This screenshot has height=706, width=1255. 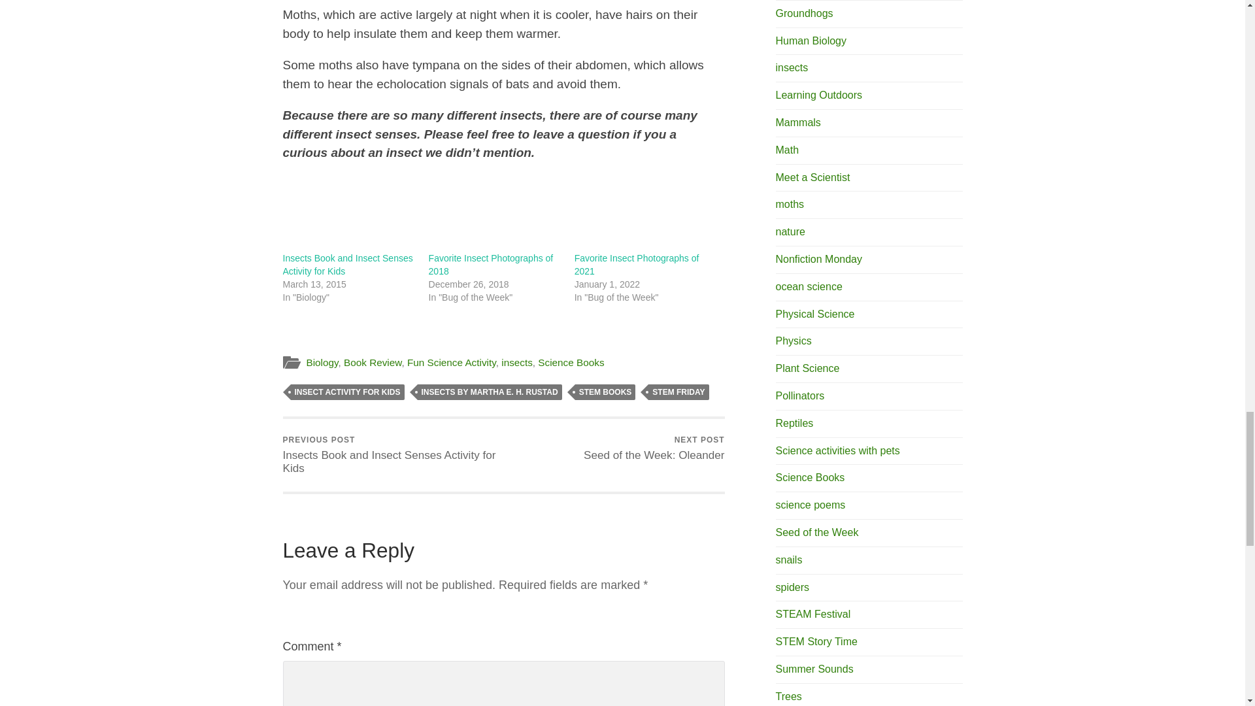 I want to click on Favorite Insect Photographs of 2018, so click(x=491, y=264).